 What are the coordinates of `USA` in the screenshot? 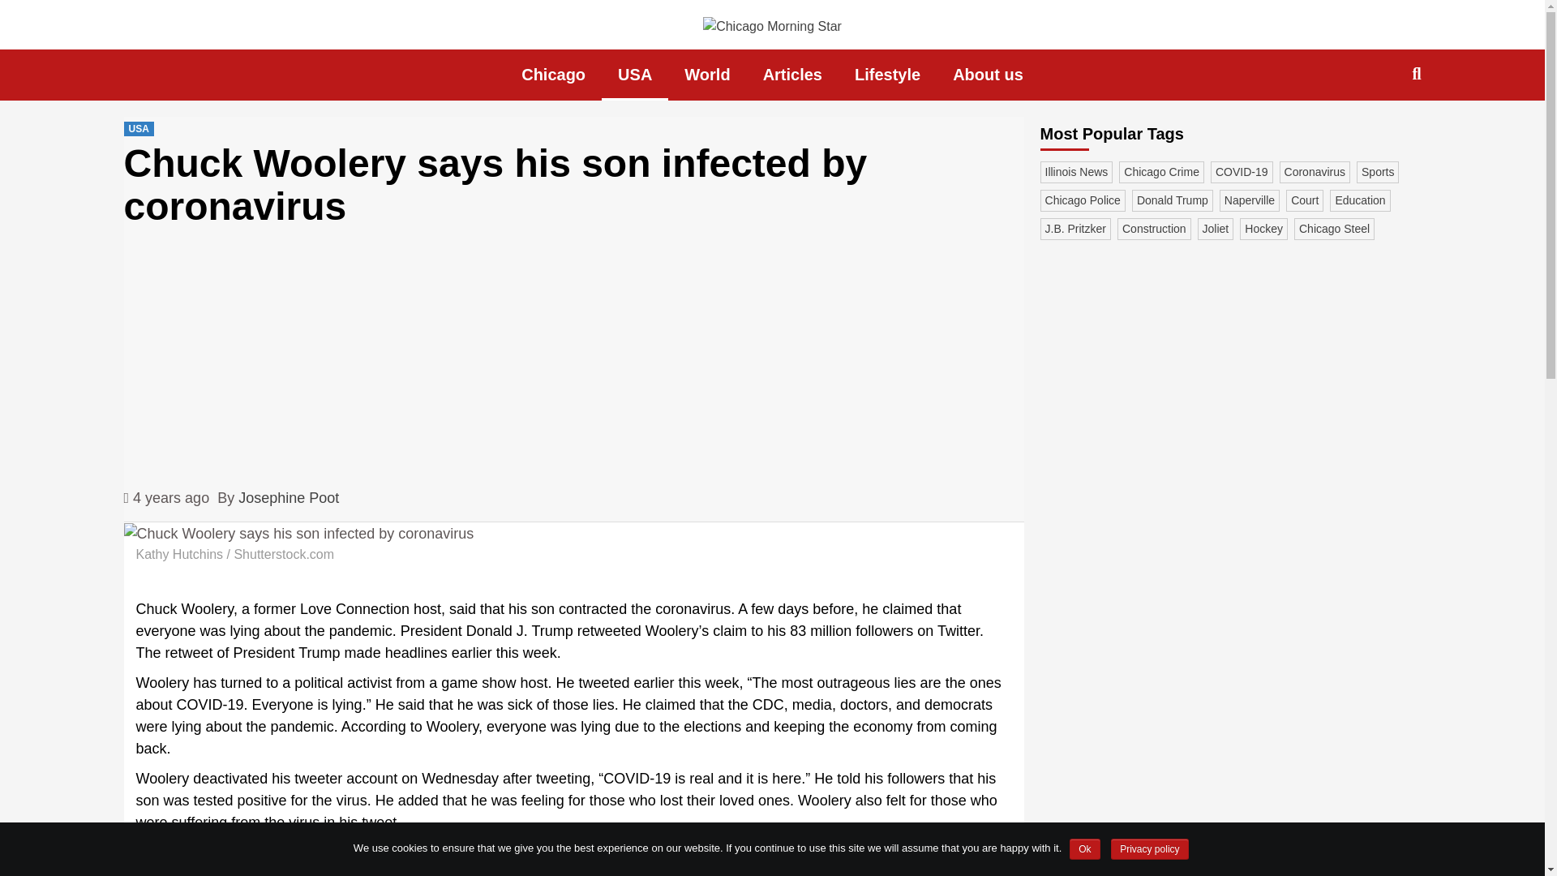 It's located at (138, 129).